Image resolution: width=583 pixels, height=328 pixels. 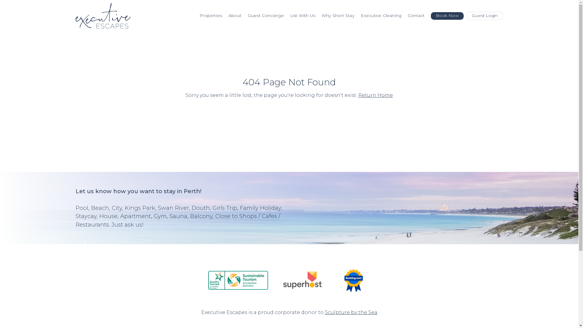 I want to click on Executive Cleaning, so click(x=381, y=16).